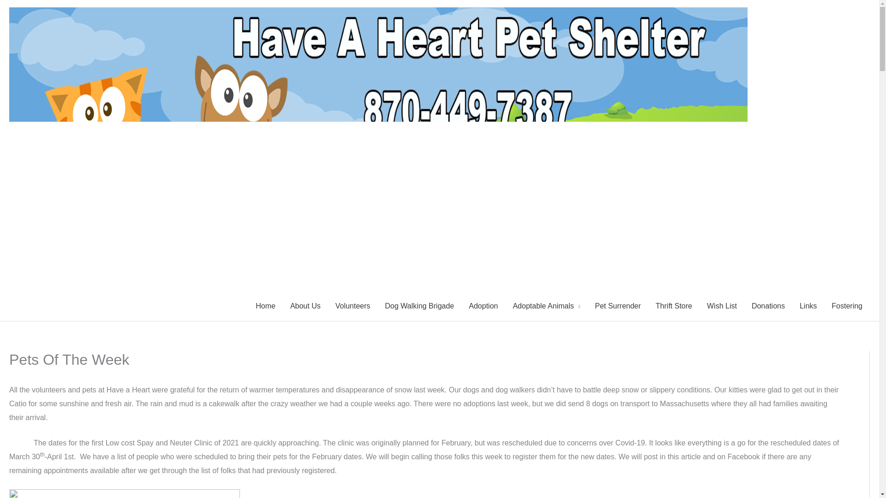  What do you see at coordinates (419, 306) in the screenshot?
I see `Dog Walking Brigade` at bounding box center [419, 306].